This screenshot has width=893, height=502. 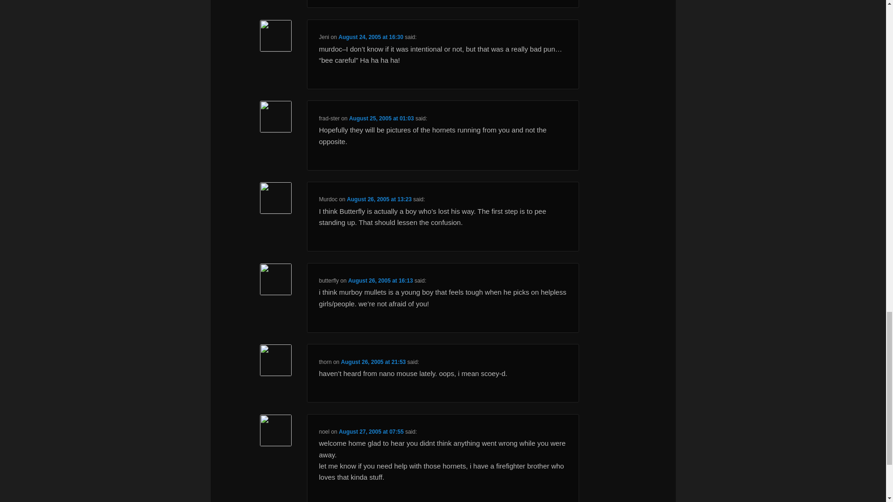 I want to click on August 24, 2005 at 16:30, so click(x=371, y=37).